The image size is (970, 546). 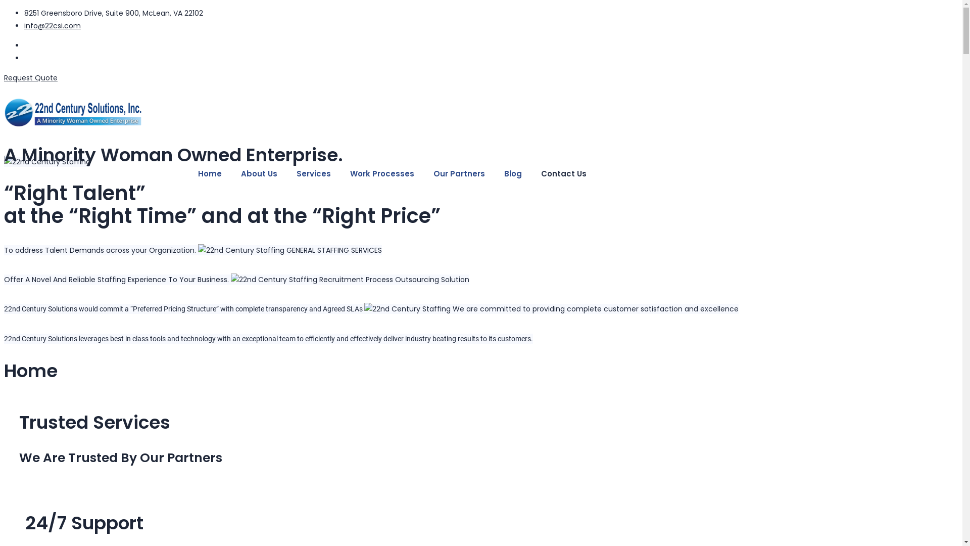 I want to click on Blog, so click(x=513, y=174).